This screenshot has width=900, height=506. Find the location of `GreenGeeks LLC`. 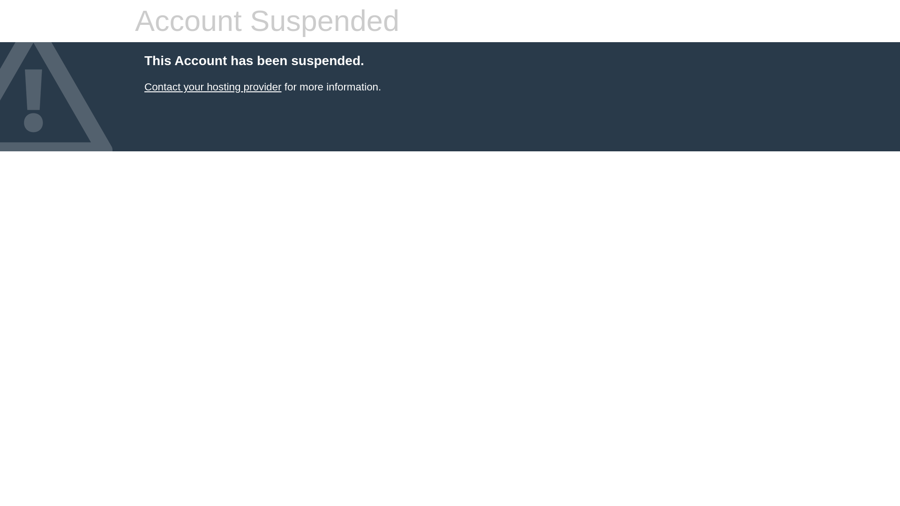

GreenGeeks LLC is located at coordinates (212, 86).